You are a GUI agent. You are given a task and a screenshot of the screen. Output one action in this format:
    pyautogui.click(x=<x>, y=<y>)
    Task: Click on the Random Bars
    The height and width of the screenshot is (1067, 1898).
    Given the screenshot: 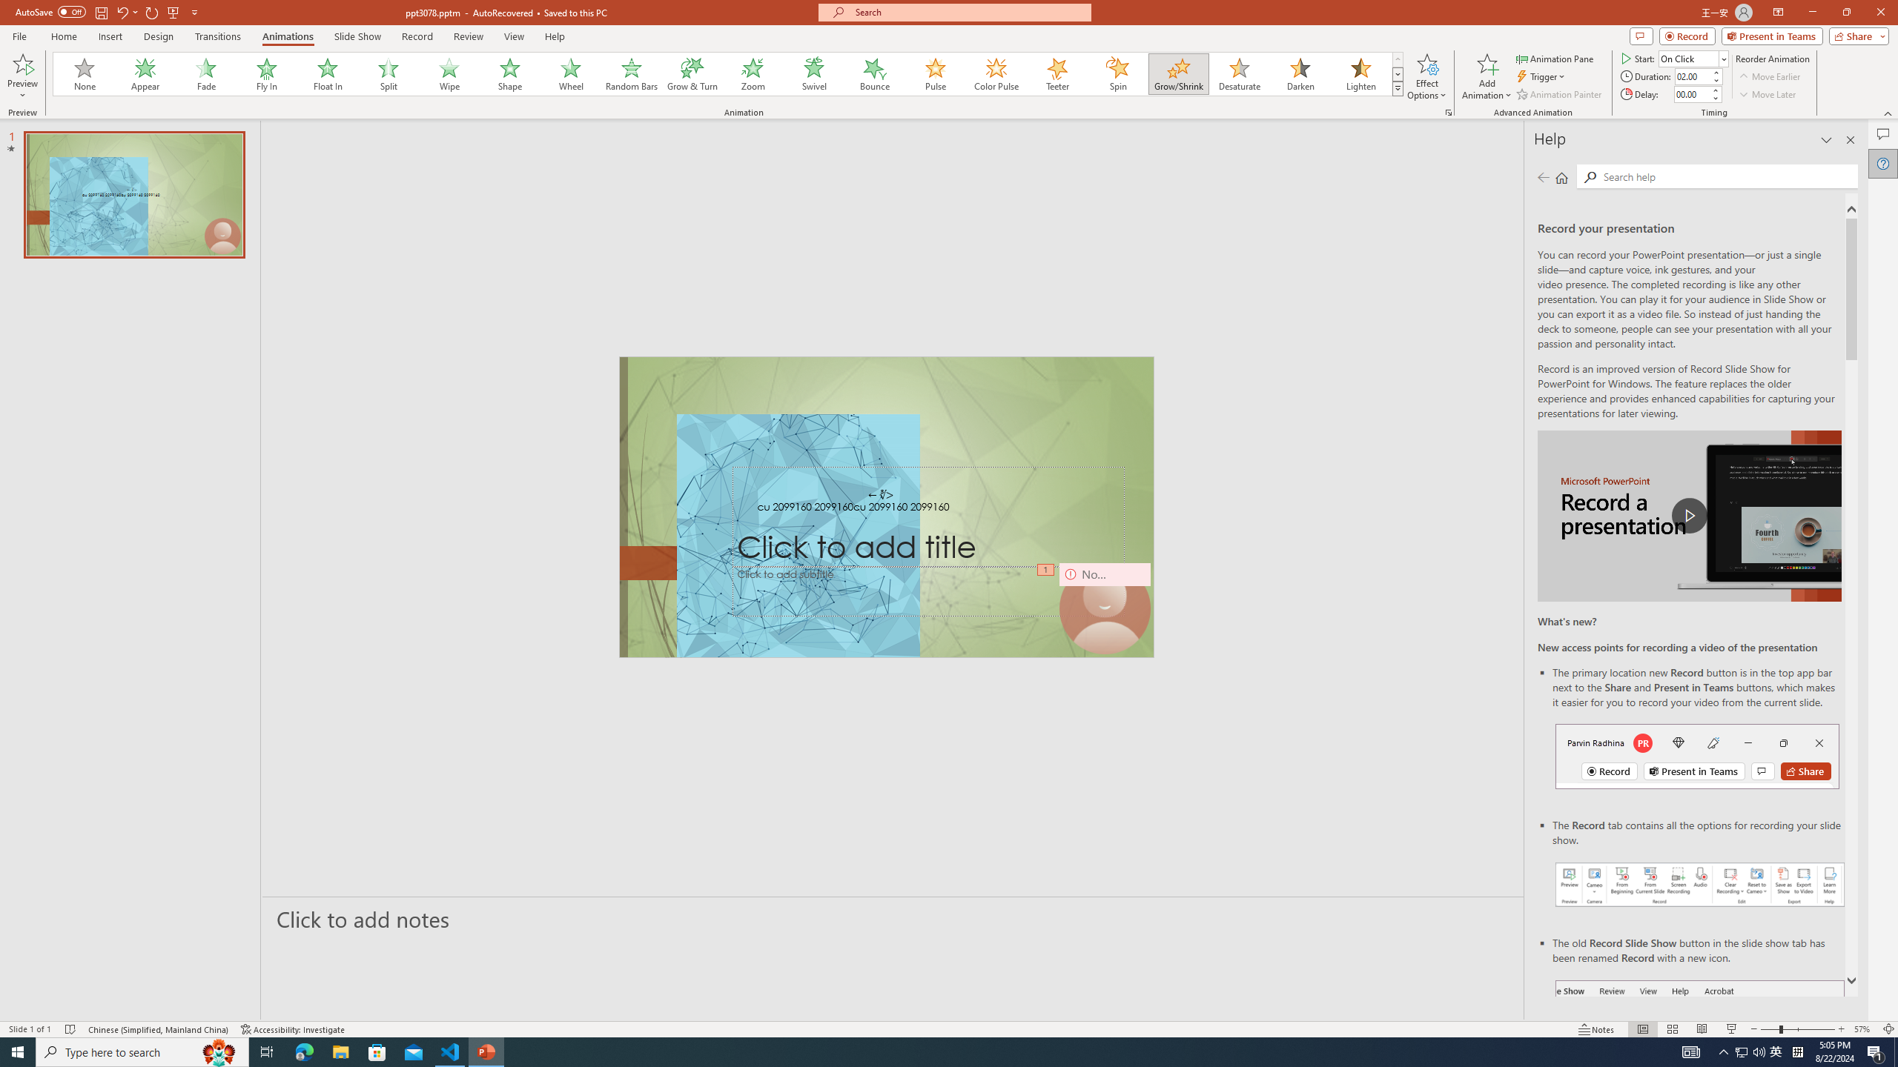 What is the action you would take?
    pyautogui.click(x=632, y=74)
    